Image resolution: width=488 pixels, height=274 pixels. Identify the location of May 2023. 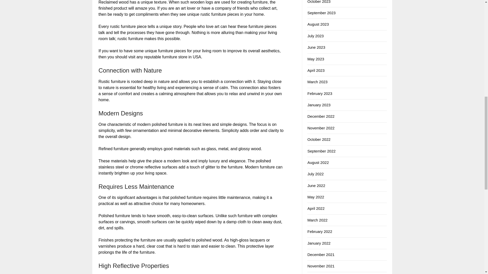
(316, 59).